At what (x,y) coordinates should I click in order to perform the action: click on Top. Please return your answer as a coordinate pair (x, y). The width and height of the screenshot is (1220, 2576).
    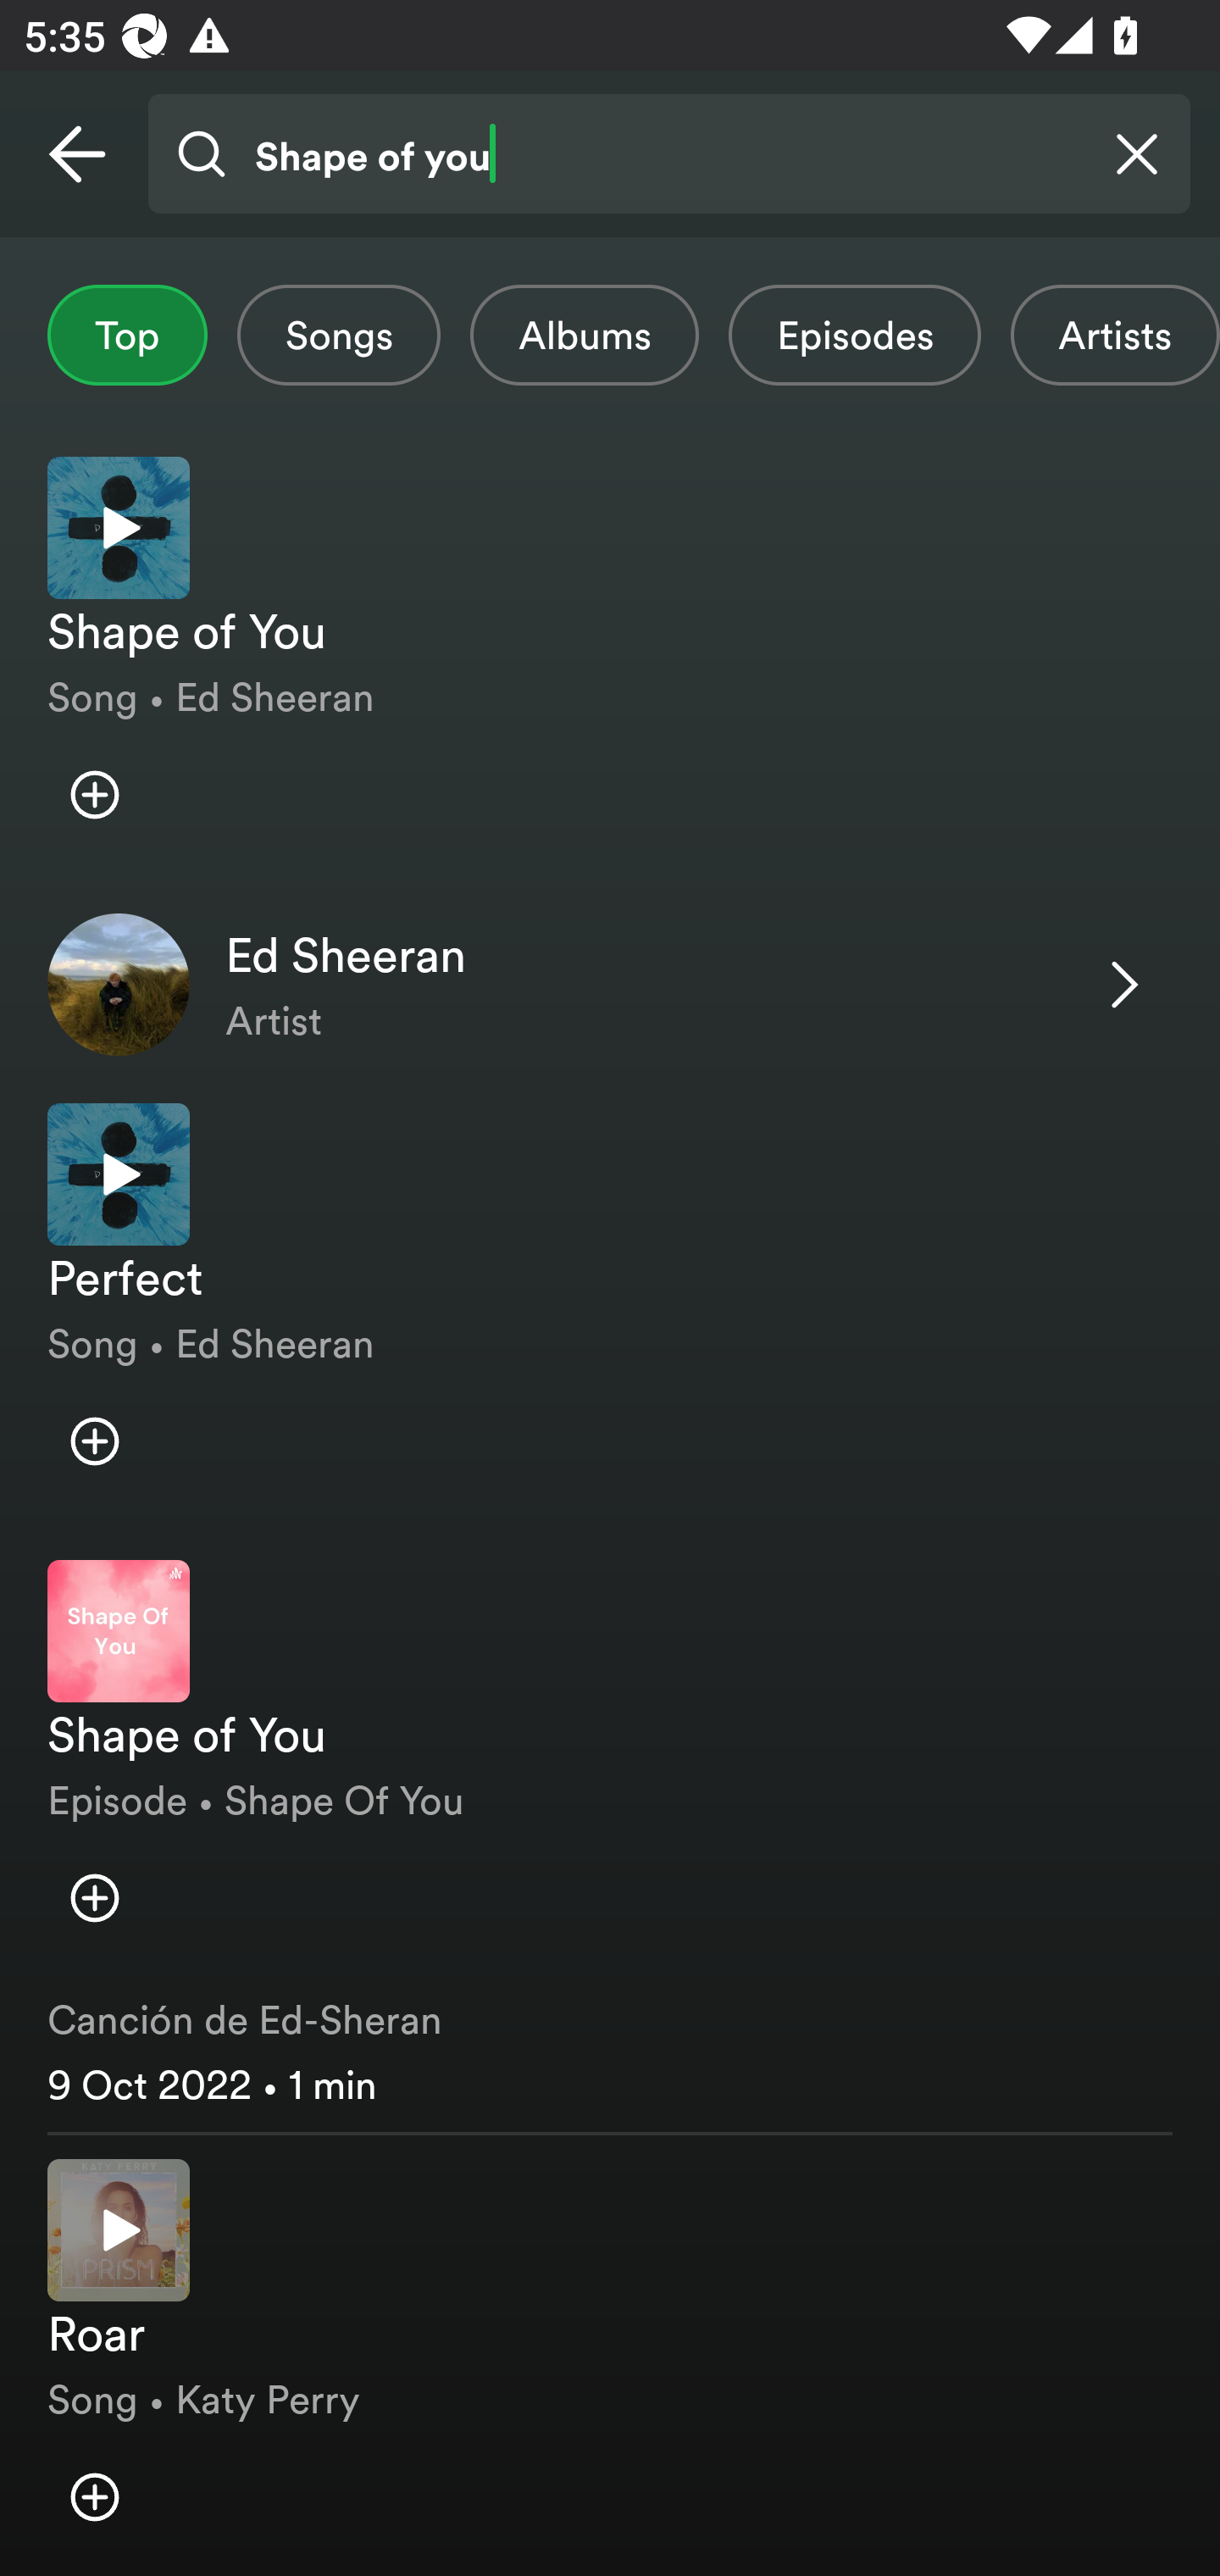
    Looking at the image, I should click on (127, 335).